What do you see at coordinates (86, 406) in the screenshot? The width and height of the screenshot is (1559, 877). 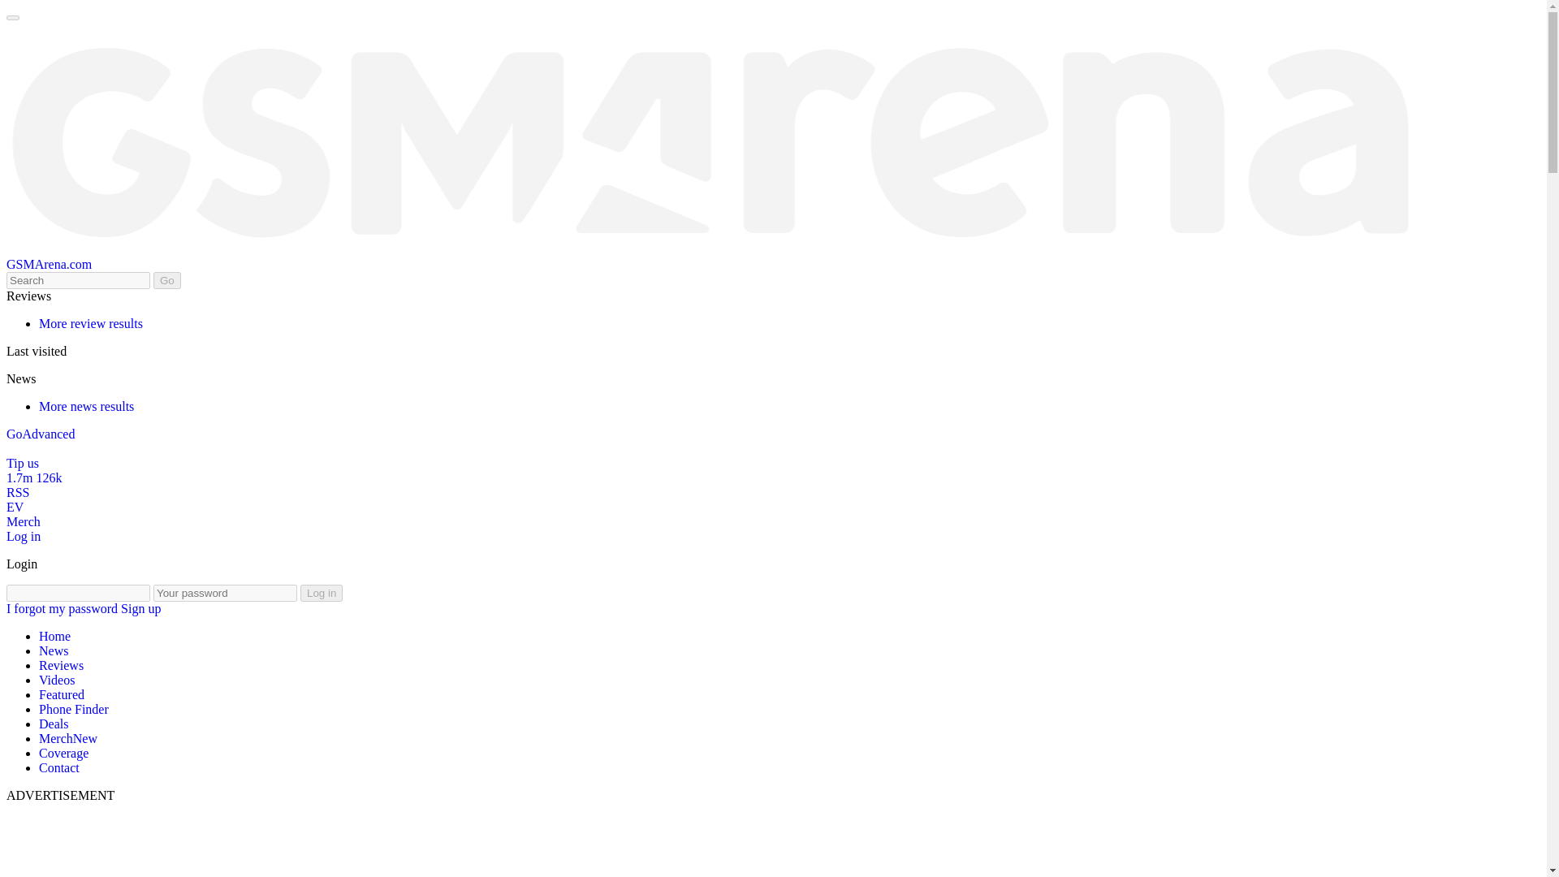 I see `More news results` at bounding box center [86, 406].